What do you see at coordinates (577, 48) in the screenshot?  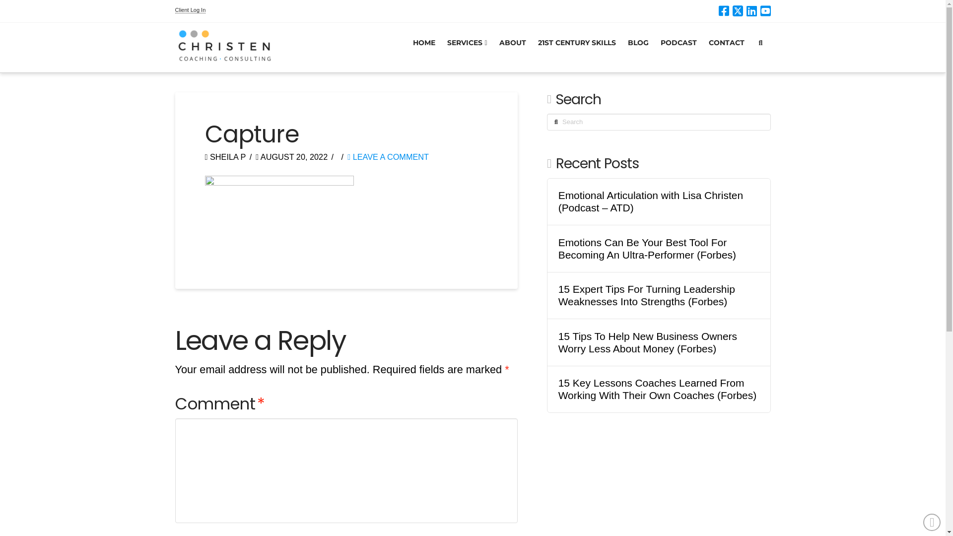 I see `21ST CENTURY SKILLS` at bounding box center [577, 48].